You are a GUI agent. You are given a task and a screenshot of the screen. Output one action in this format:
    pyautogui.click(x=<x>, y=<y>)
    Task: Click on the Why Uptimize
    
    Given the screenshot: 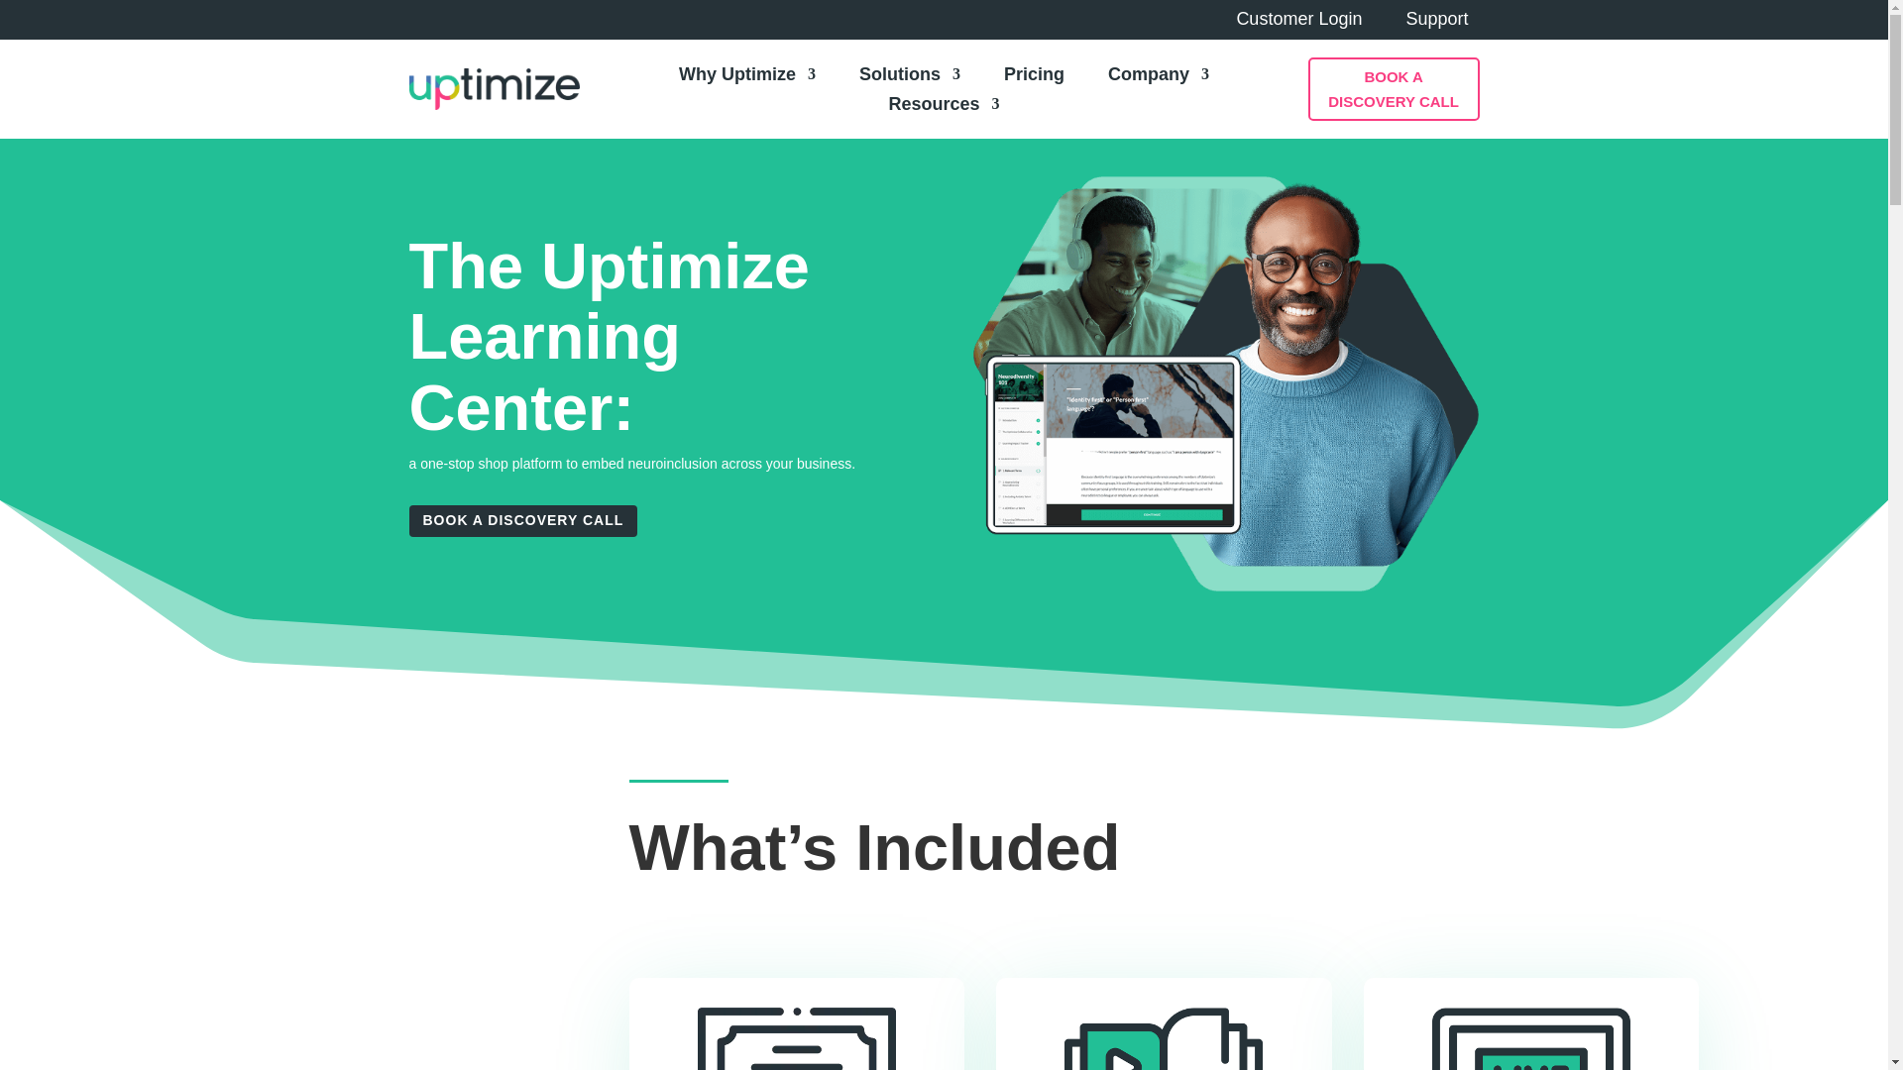 What is the action you would take?
    pyautogui.click(x=747, y=77)
    